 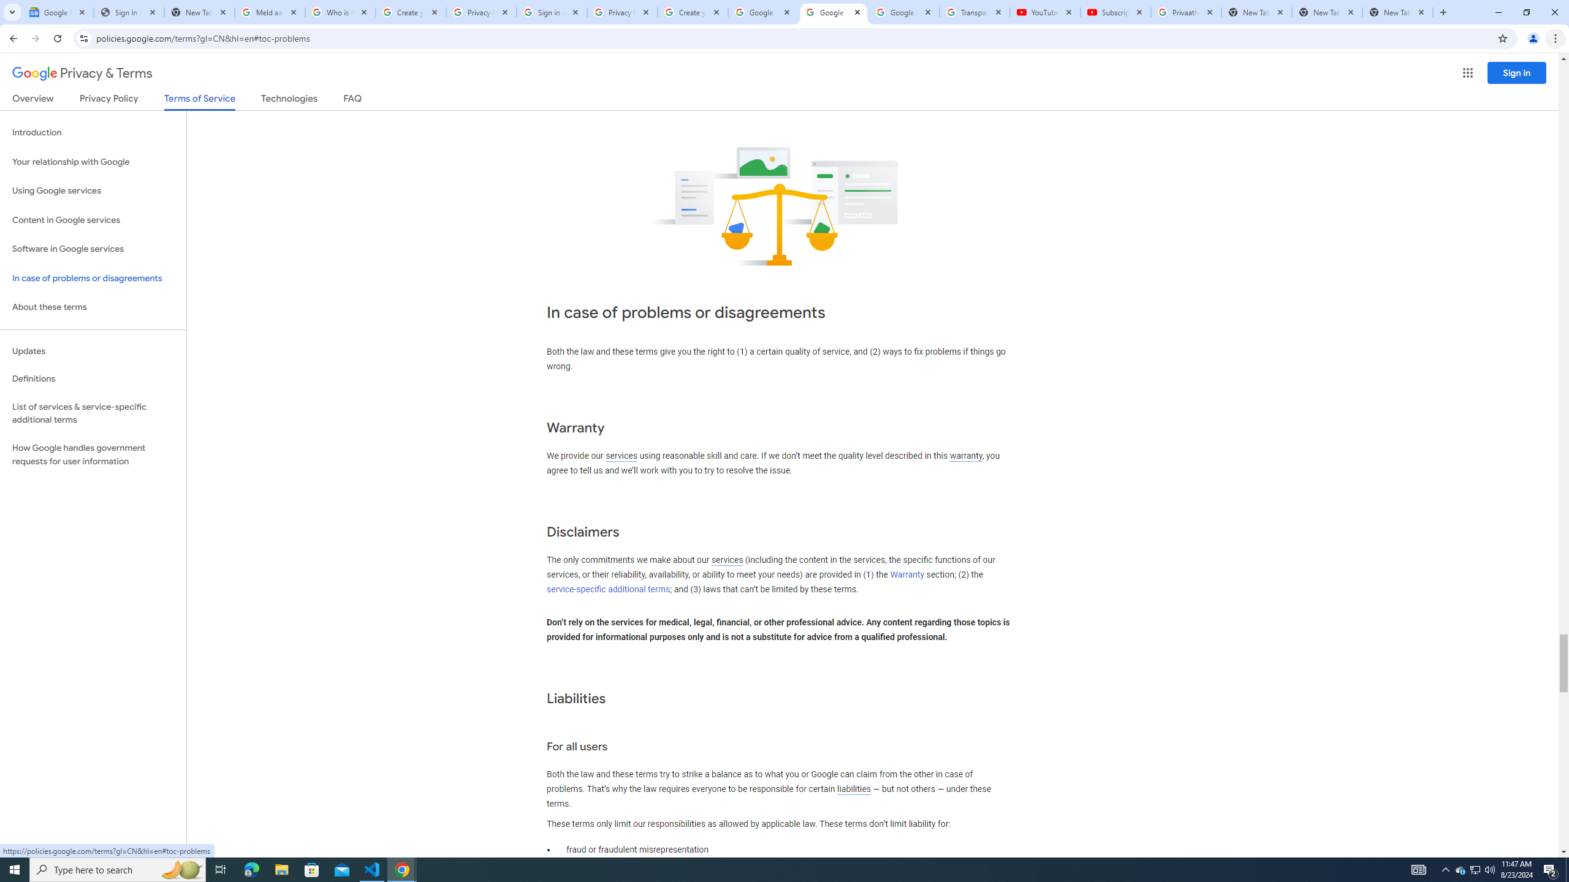 What do you see at coordinates (93, 307) in the screenshot?
I see `About these terms` at bounding box center [93, 307].